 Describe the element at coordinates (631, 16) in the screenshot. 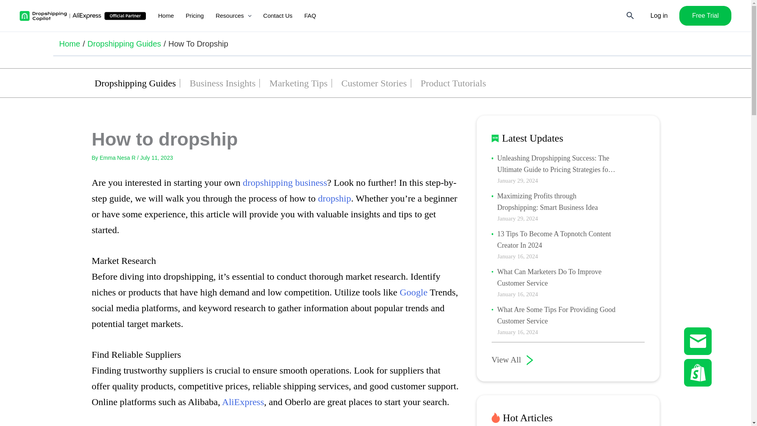

I see `Search` at that location.